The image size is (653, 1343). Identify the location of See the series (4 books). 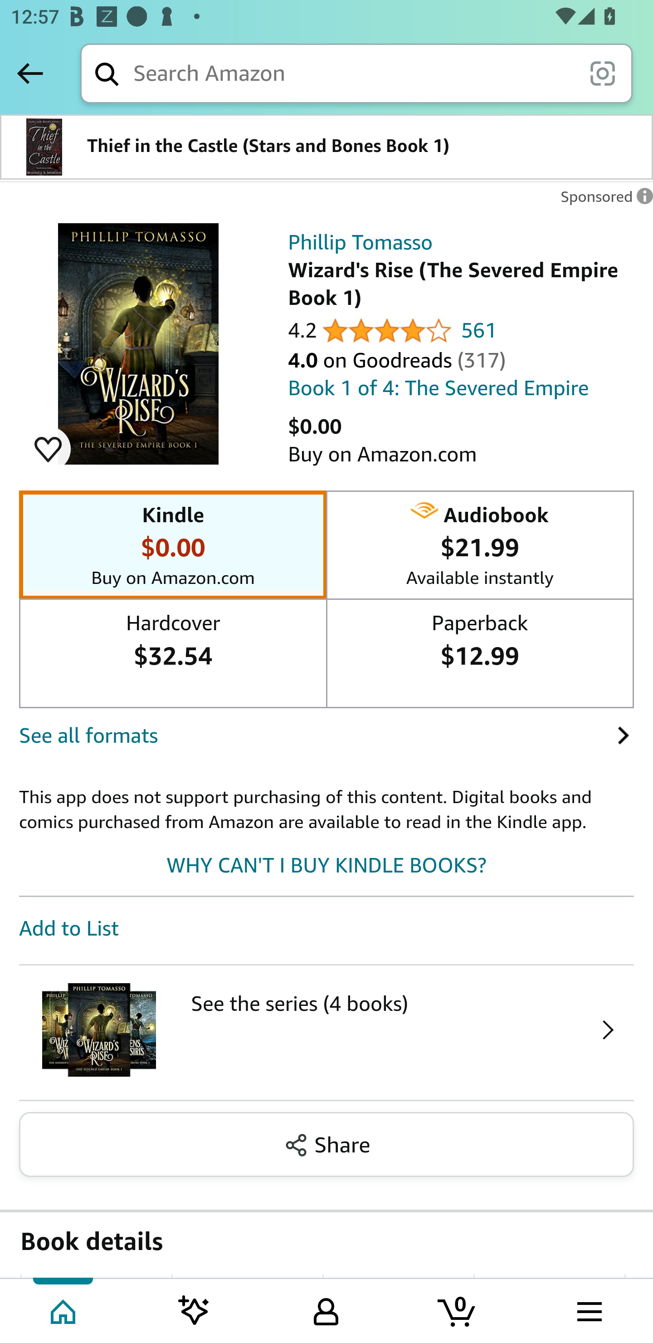
(326, 1033).